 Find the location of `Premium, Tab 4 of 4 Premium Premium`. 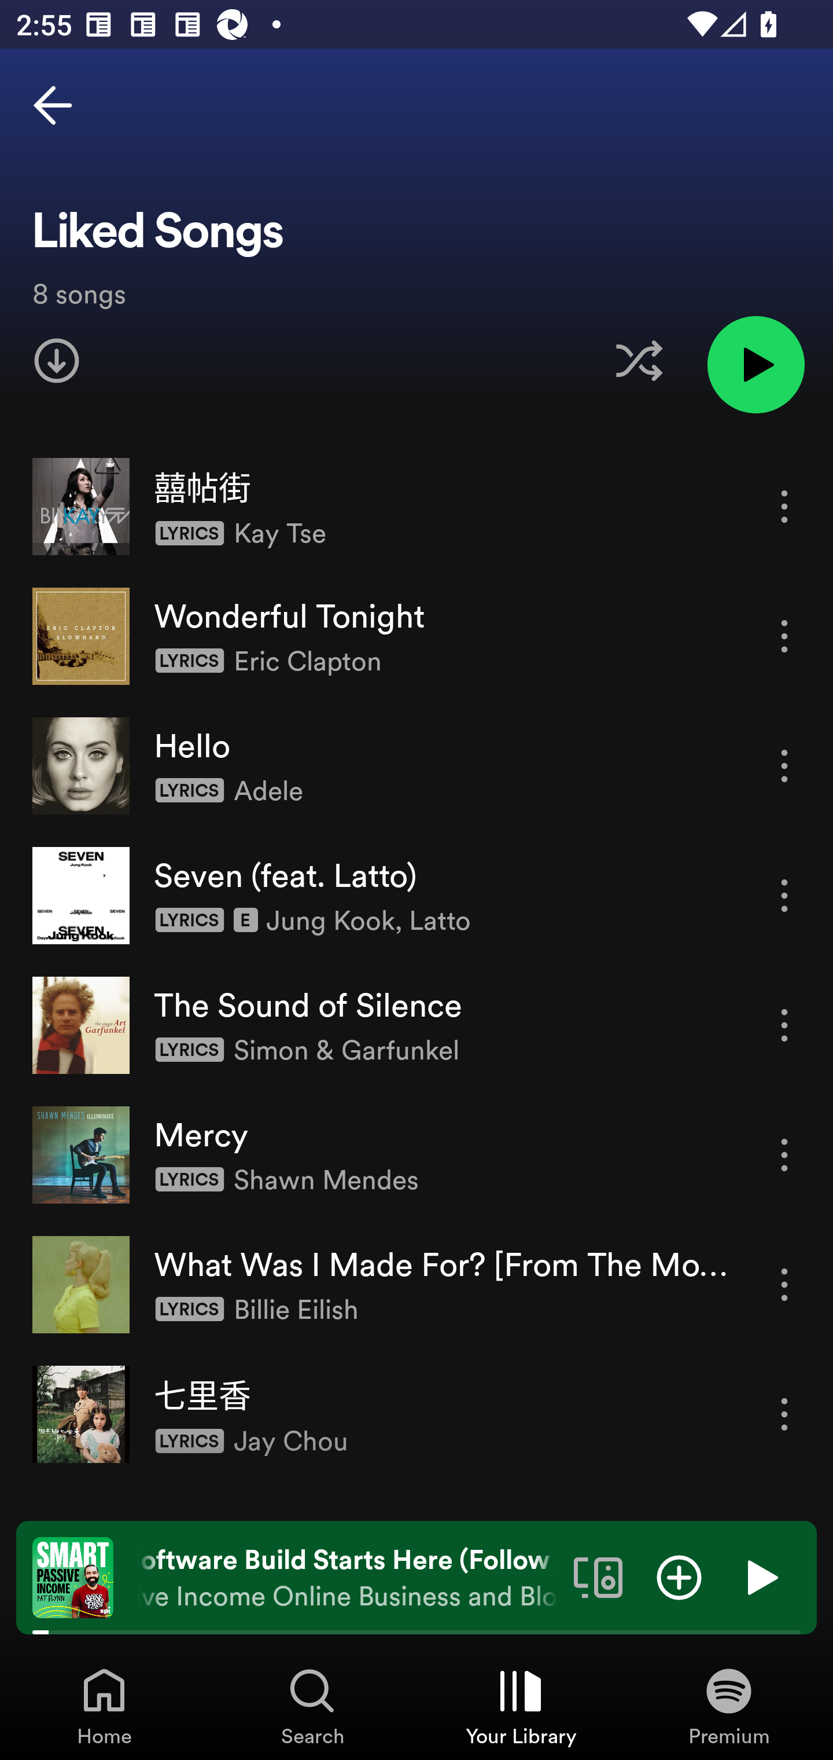

Premium, Tab 4 of 4 Premium Premium is located at coordinates (729, 1706).